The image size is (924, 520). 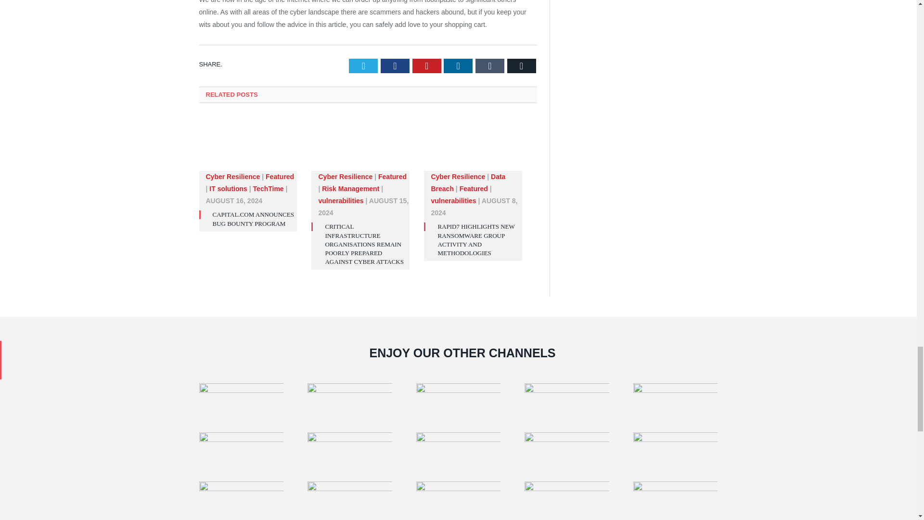 What do you see at coordinates (248, 148) in the screenshot?
I see `Capital.com Announces Bug Bounty Program` at bounding box center [248, 148].